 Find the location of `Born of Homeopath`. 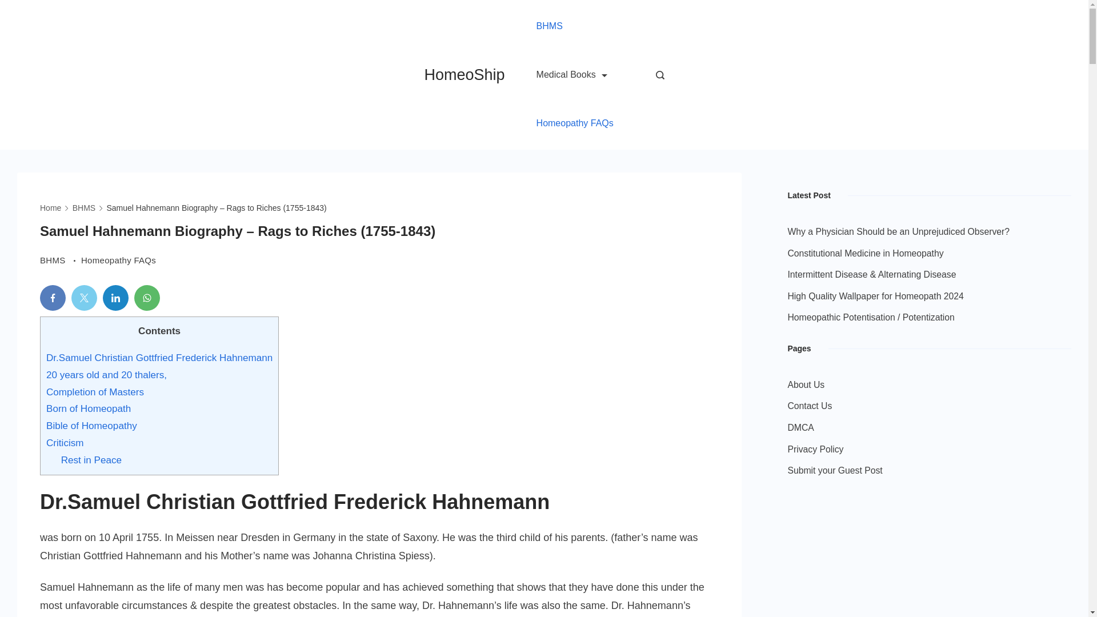

Born of Homeopath is located at coordinates (88, 408).